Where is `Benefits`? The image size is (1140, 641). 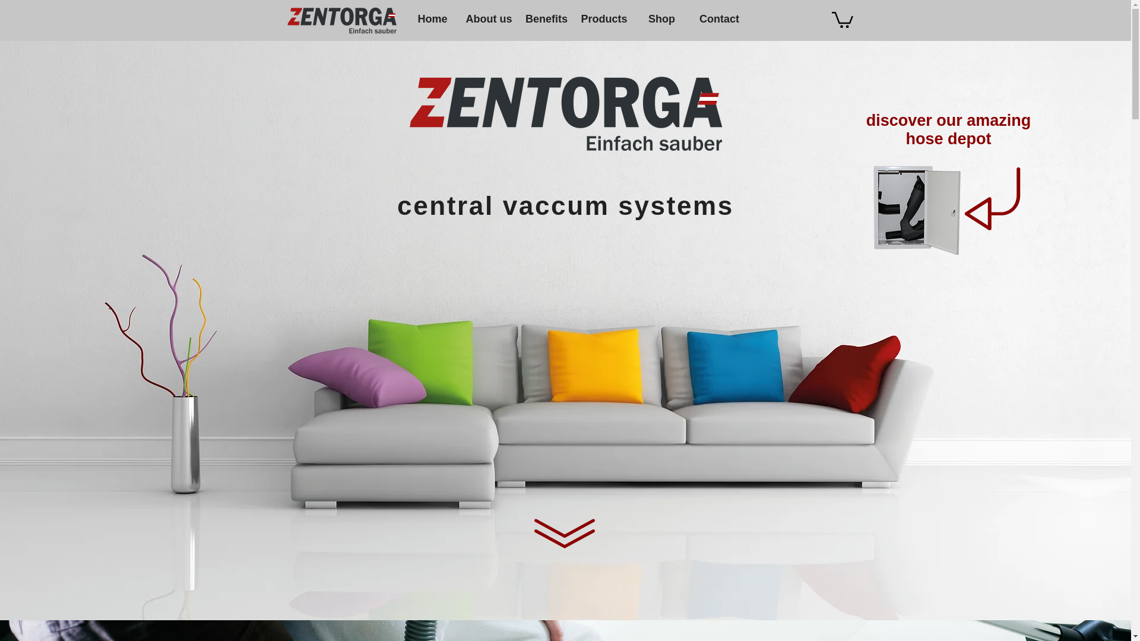
Benefits is located at coordinates (546, 19).